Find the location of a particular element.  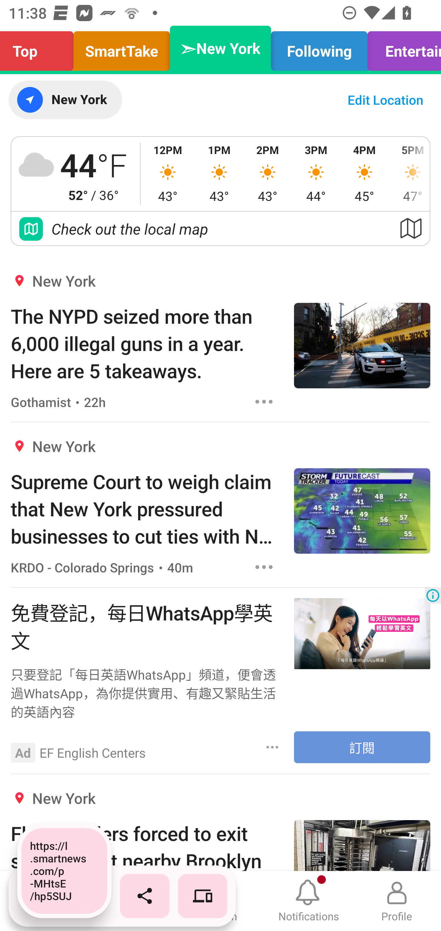

1PM 43° is located at coordinates (219, 173).